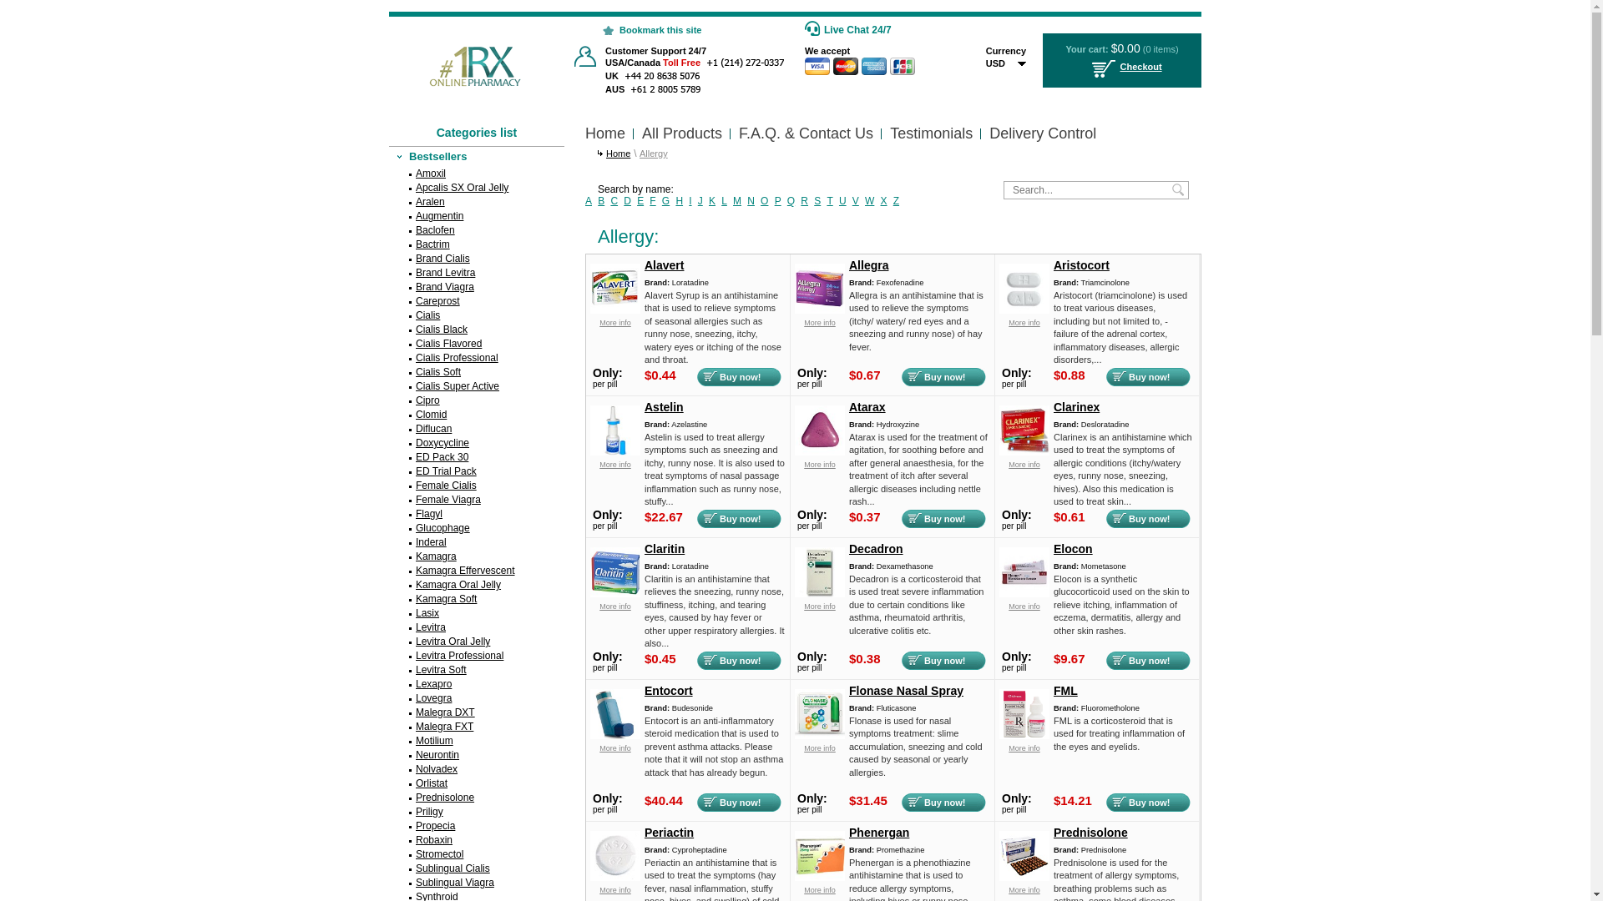 The height and width of the screenshot is (901, 1603). Describe the element at coordinates (614, 201) in the screenshot. I see `C` at that location.